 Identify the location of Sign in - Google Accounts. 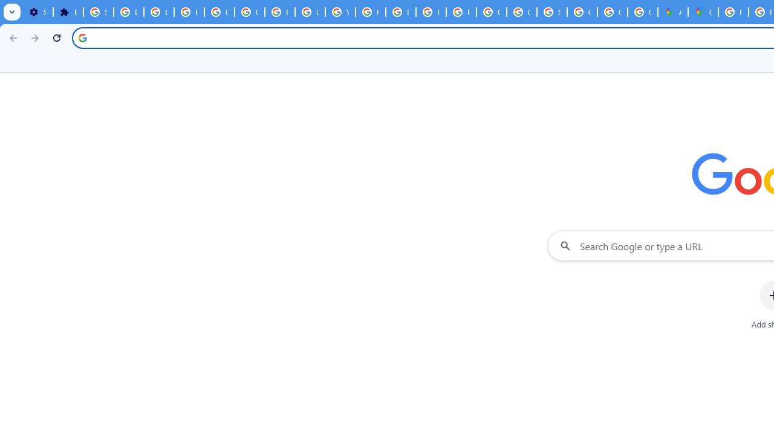
(552, 12).